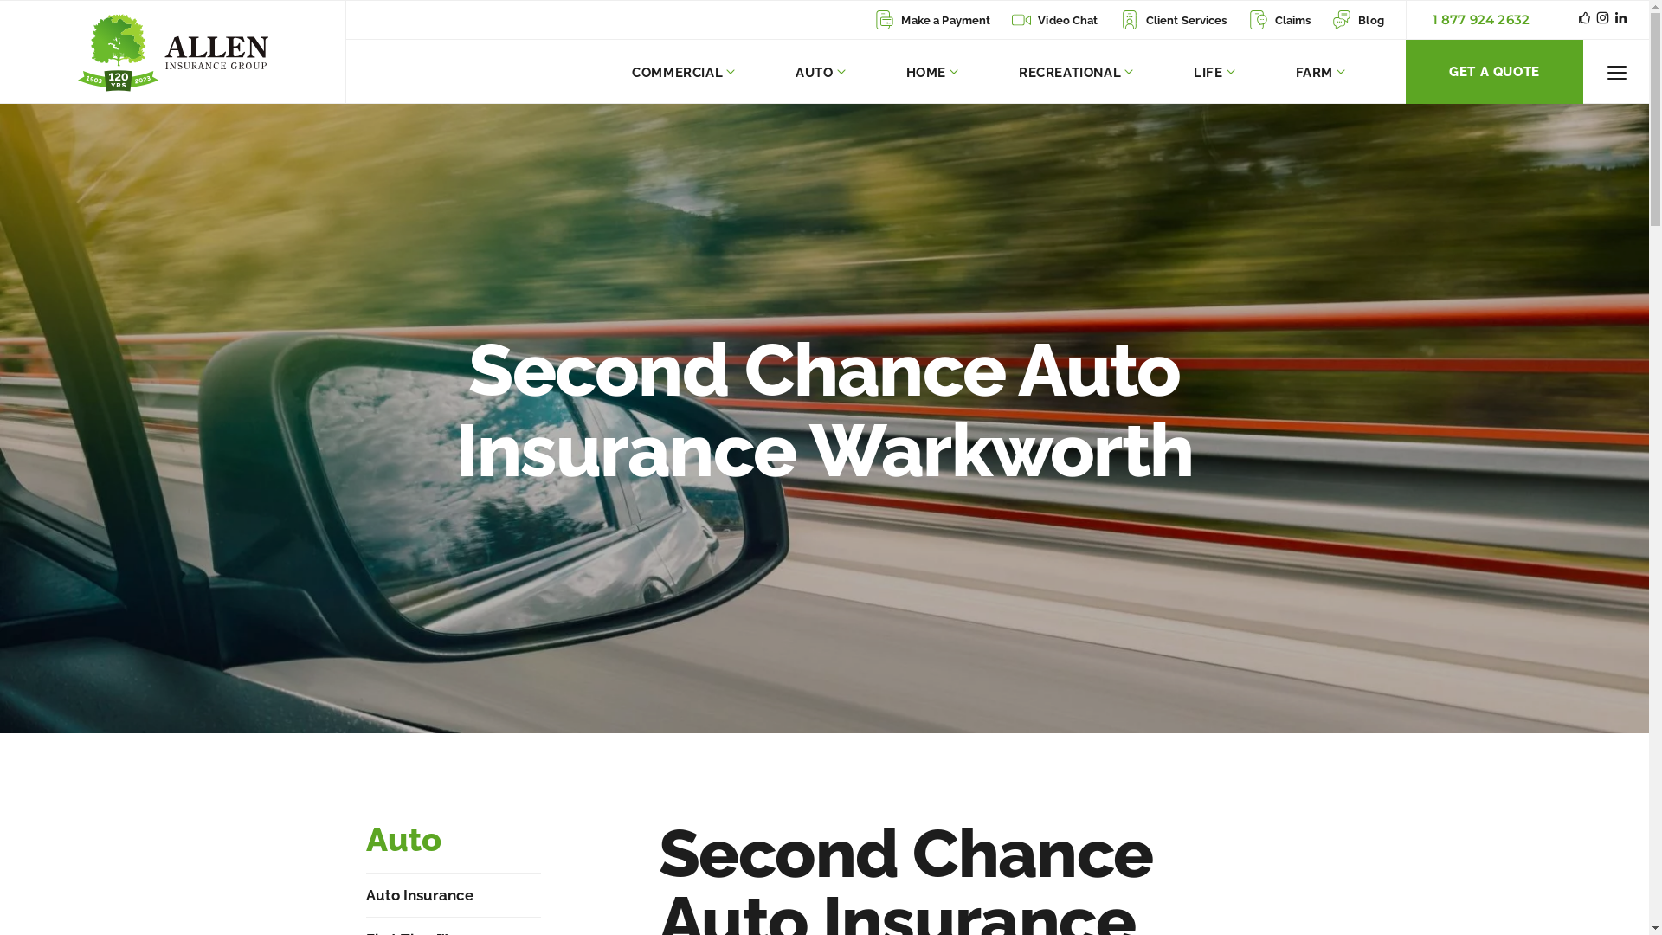 The image size is (1662, 935). What do you see at coordinates (1174, 21) in the screenshot?
I see `Client Services` at bounding box center [1174, 21].